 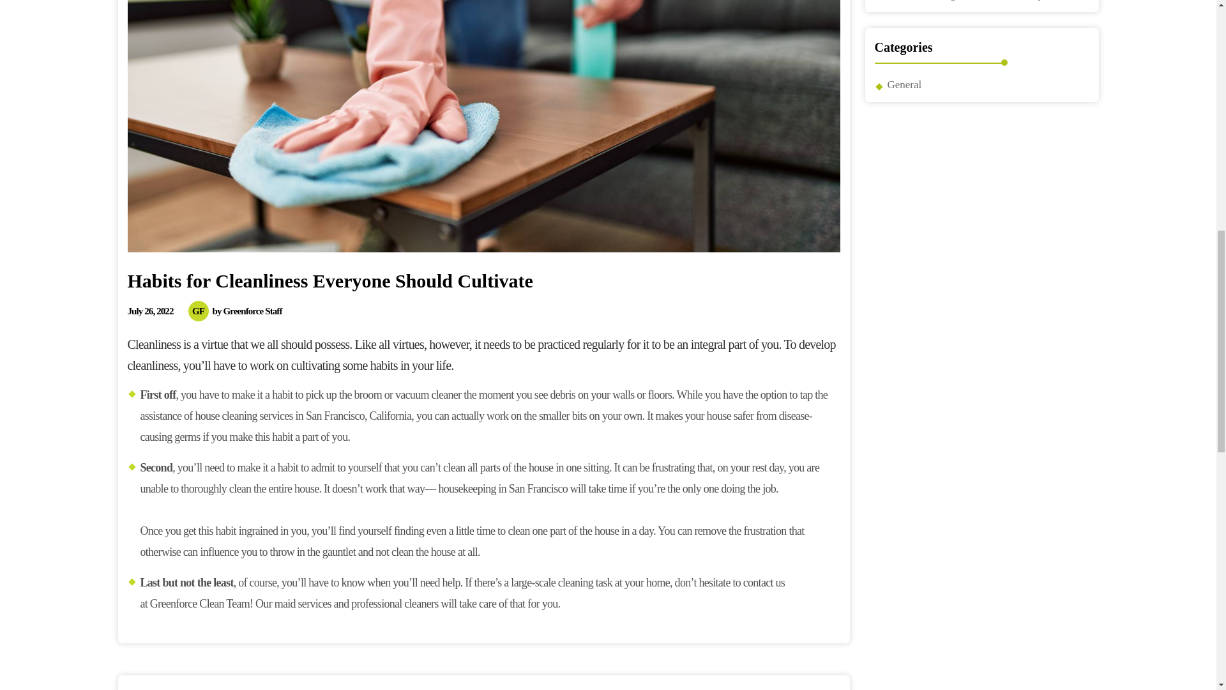 I want to click on General, so click(x=904, y=84).